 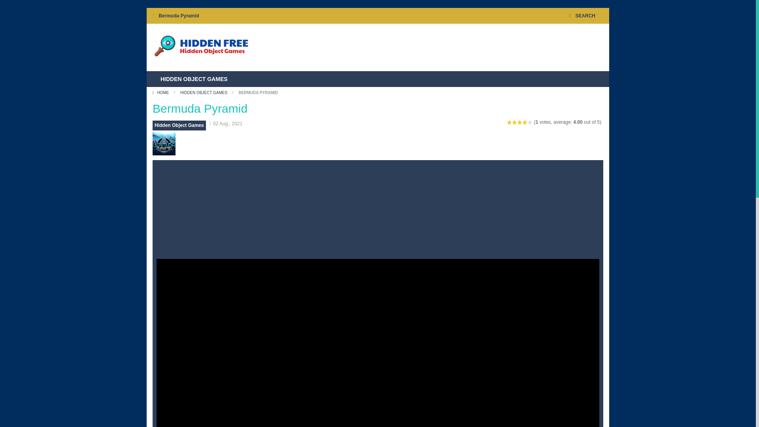 What do you see at coordinates (525, 122) in the screenshot?
I see `4 Stars` at bounding box center [525, 122].